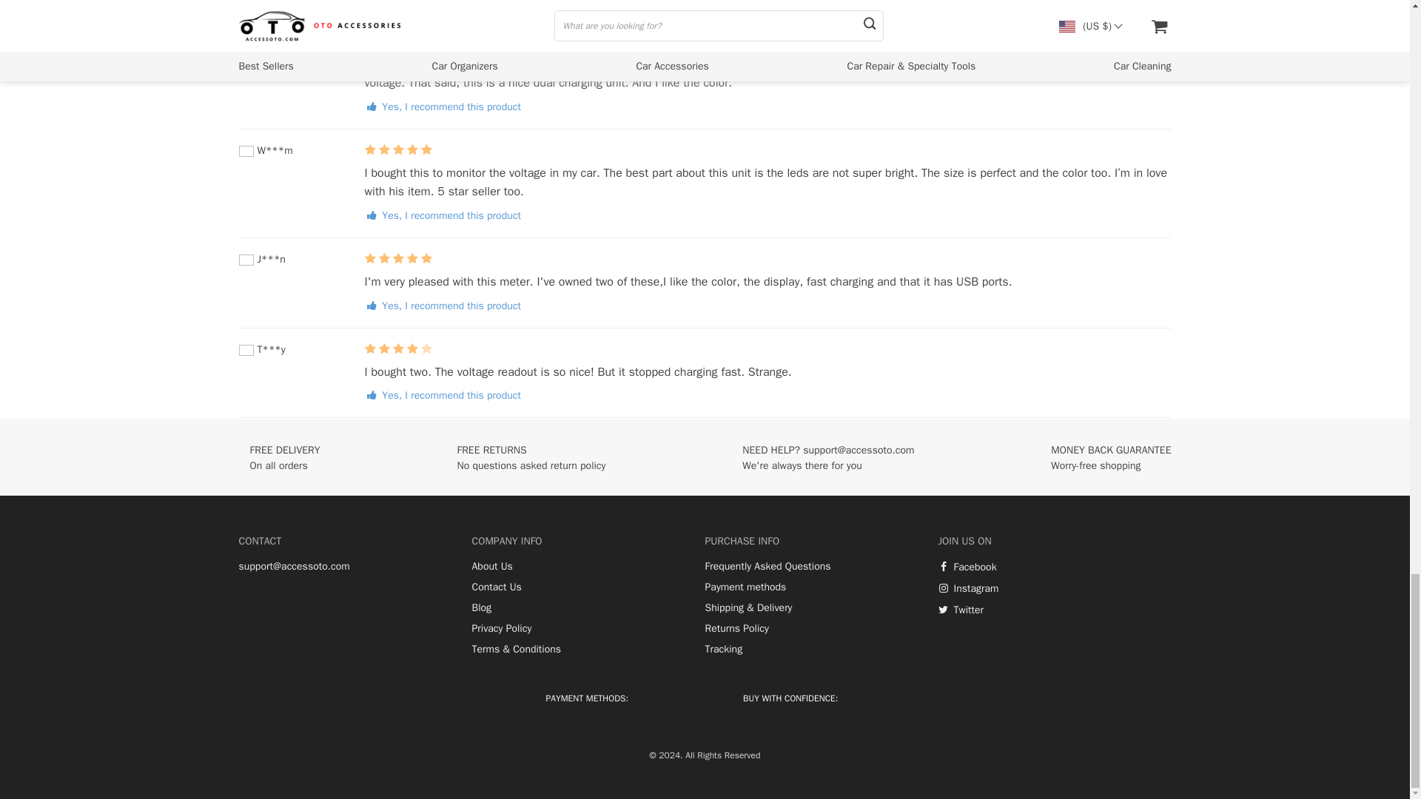  What do you see at coordinates (496, 587) in the screenshot?
I see `Contact Us` at bounding box center [496, 587].